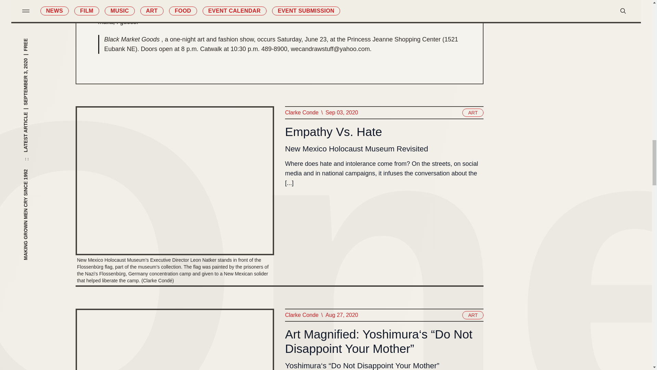 The width and height of the screenshot is (657, 370). Describe the element at coordinates (301, 315) in the screenshot. I see `Clarke Conde` at that location.